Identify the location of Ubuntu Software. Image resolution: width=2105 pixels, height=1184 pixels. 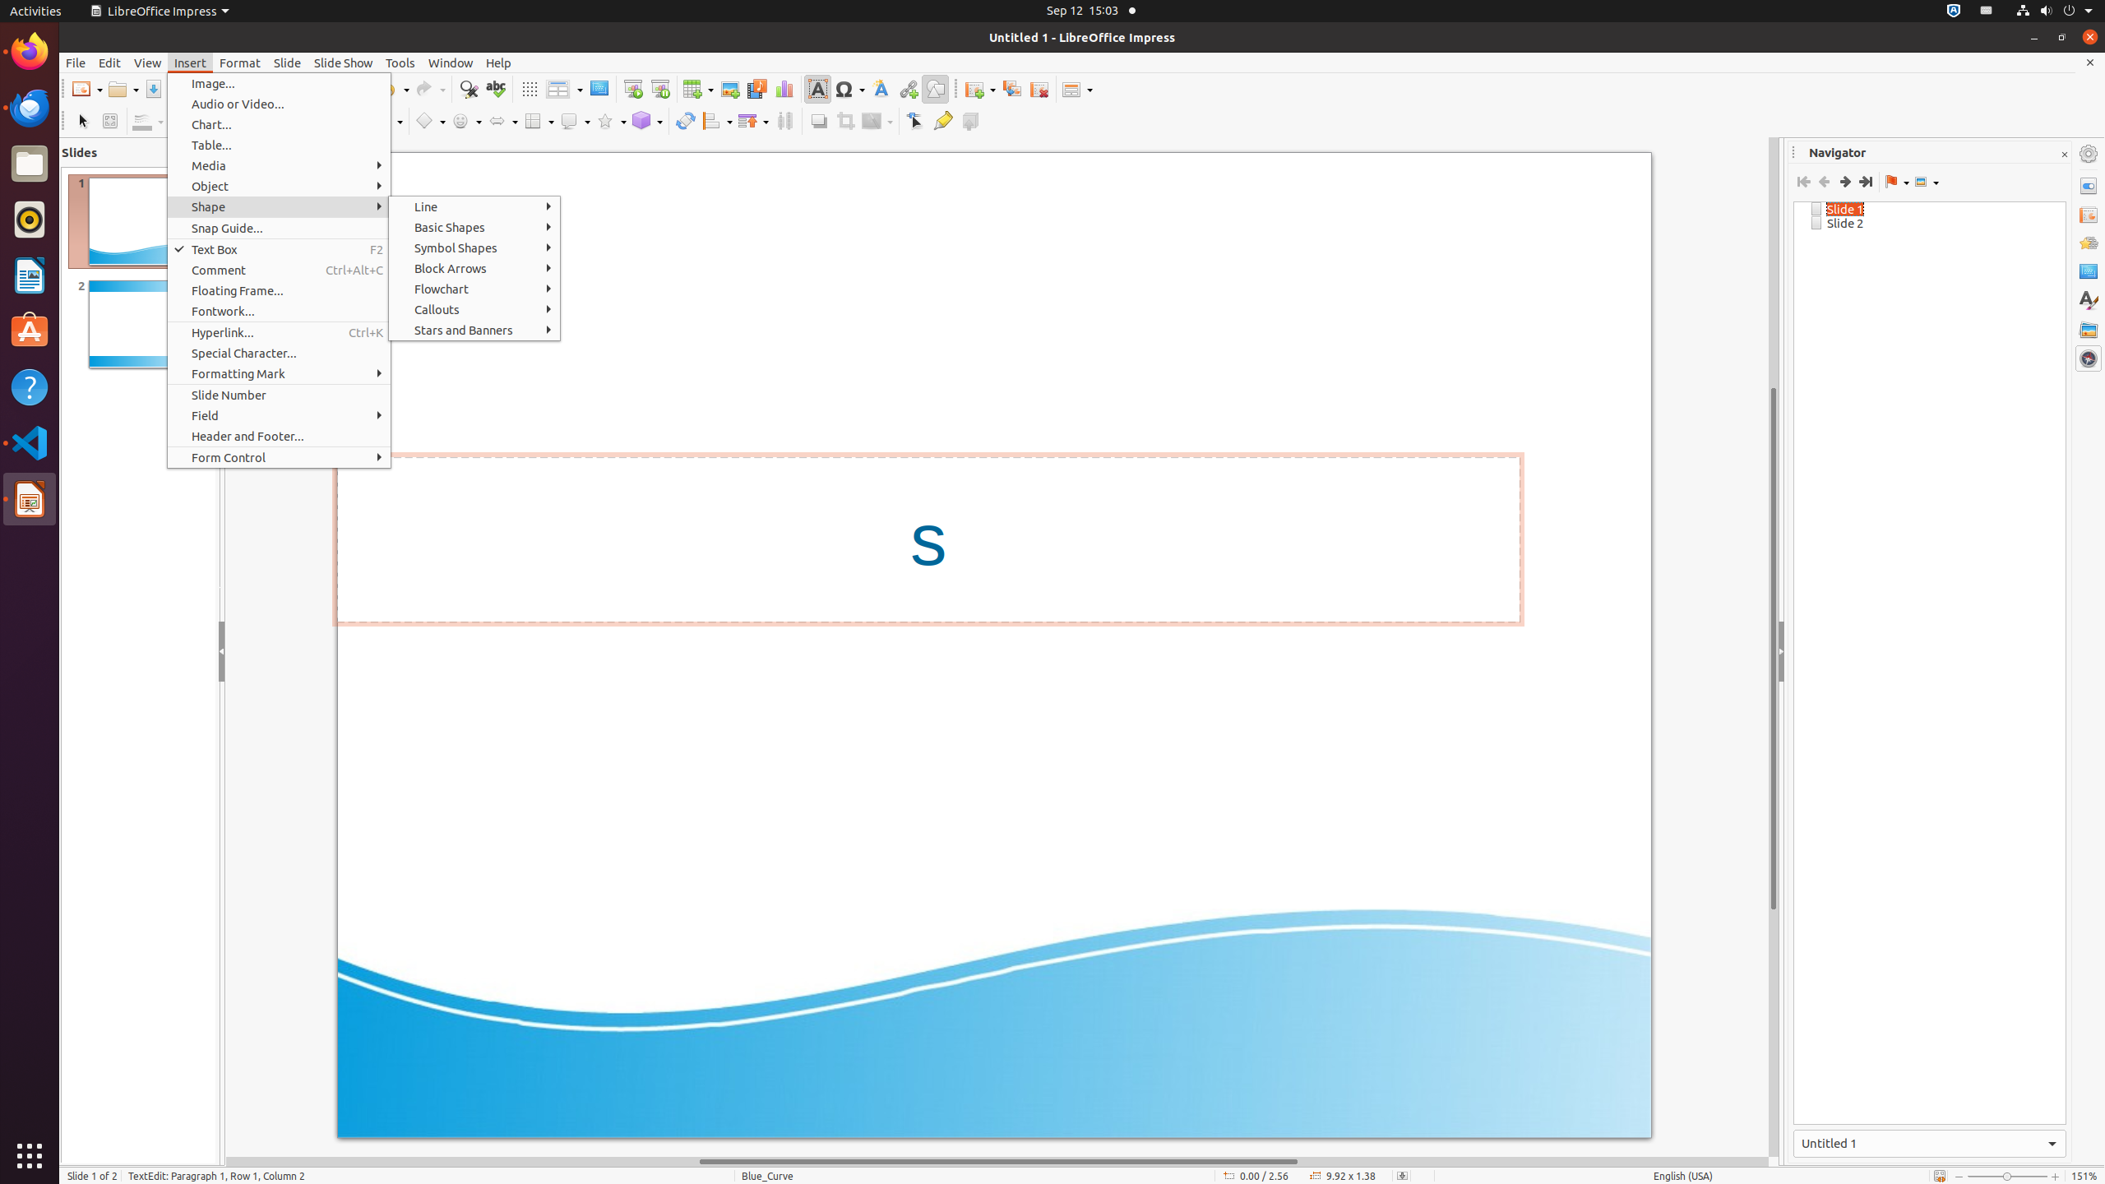
(30, 331).